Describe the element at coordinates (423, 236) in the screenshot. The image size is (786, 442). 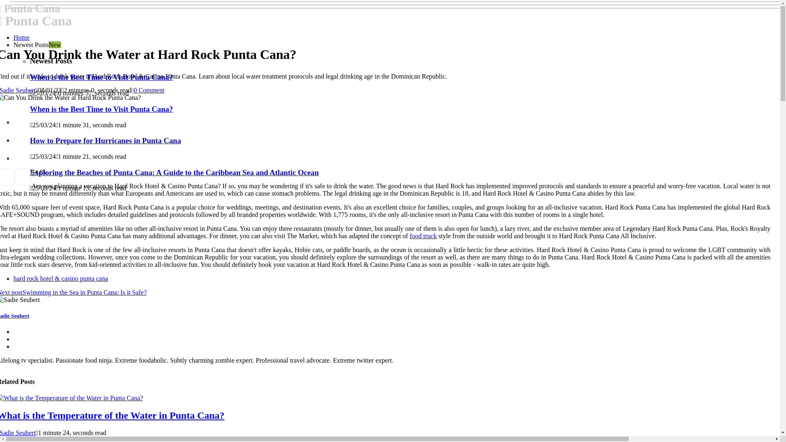
I see `food truck` at that location.